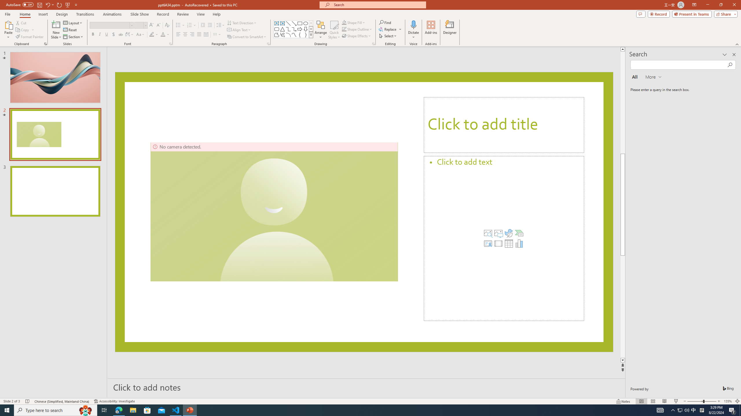 The width and height of the screenshot is (741, 416). Describe the element at coordinates (56, 25) in the screenshot. I see `New Slide` at that location.